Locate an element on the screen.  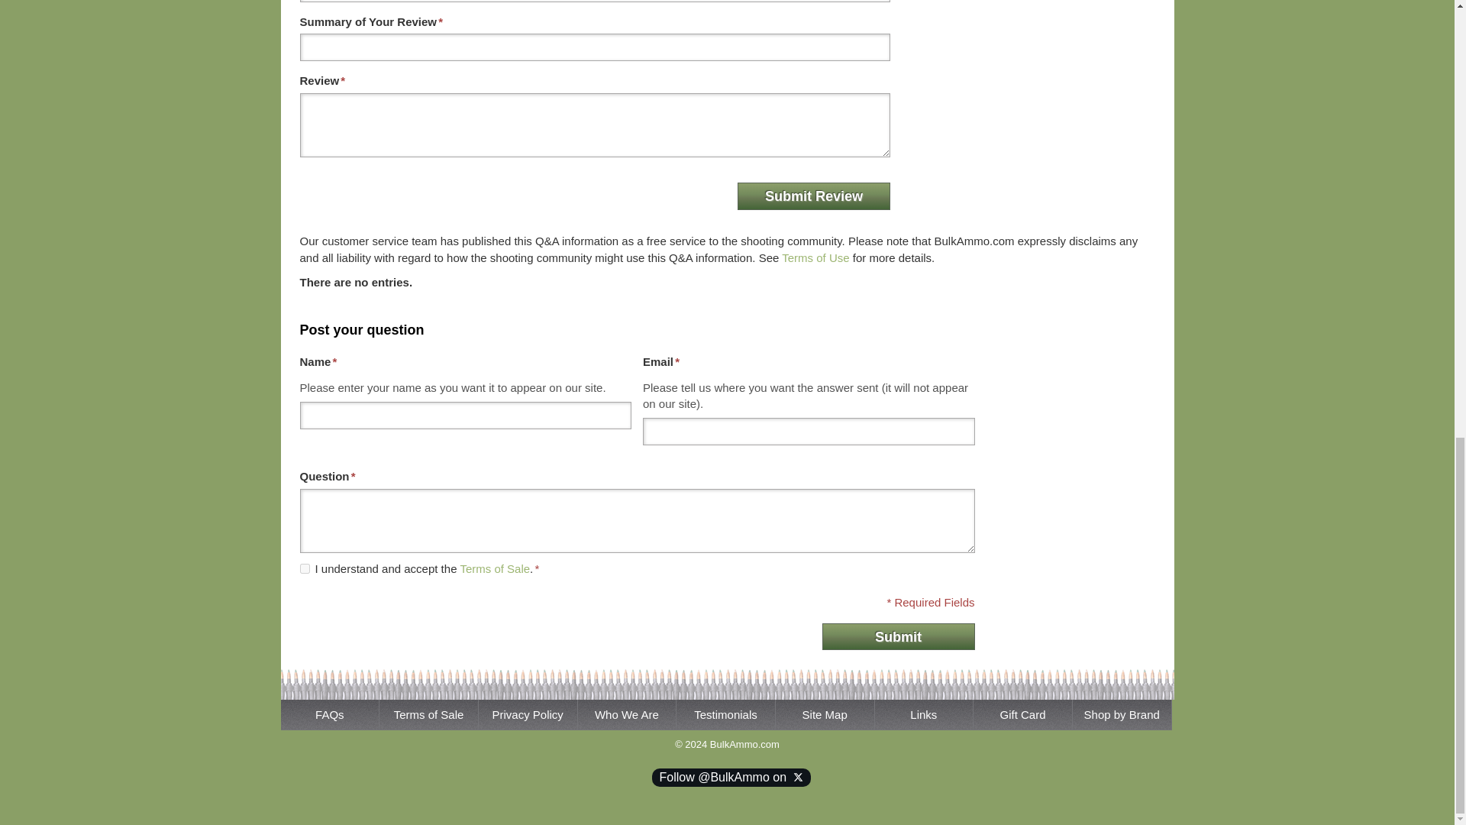
on is located at coordinates (304, 568).